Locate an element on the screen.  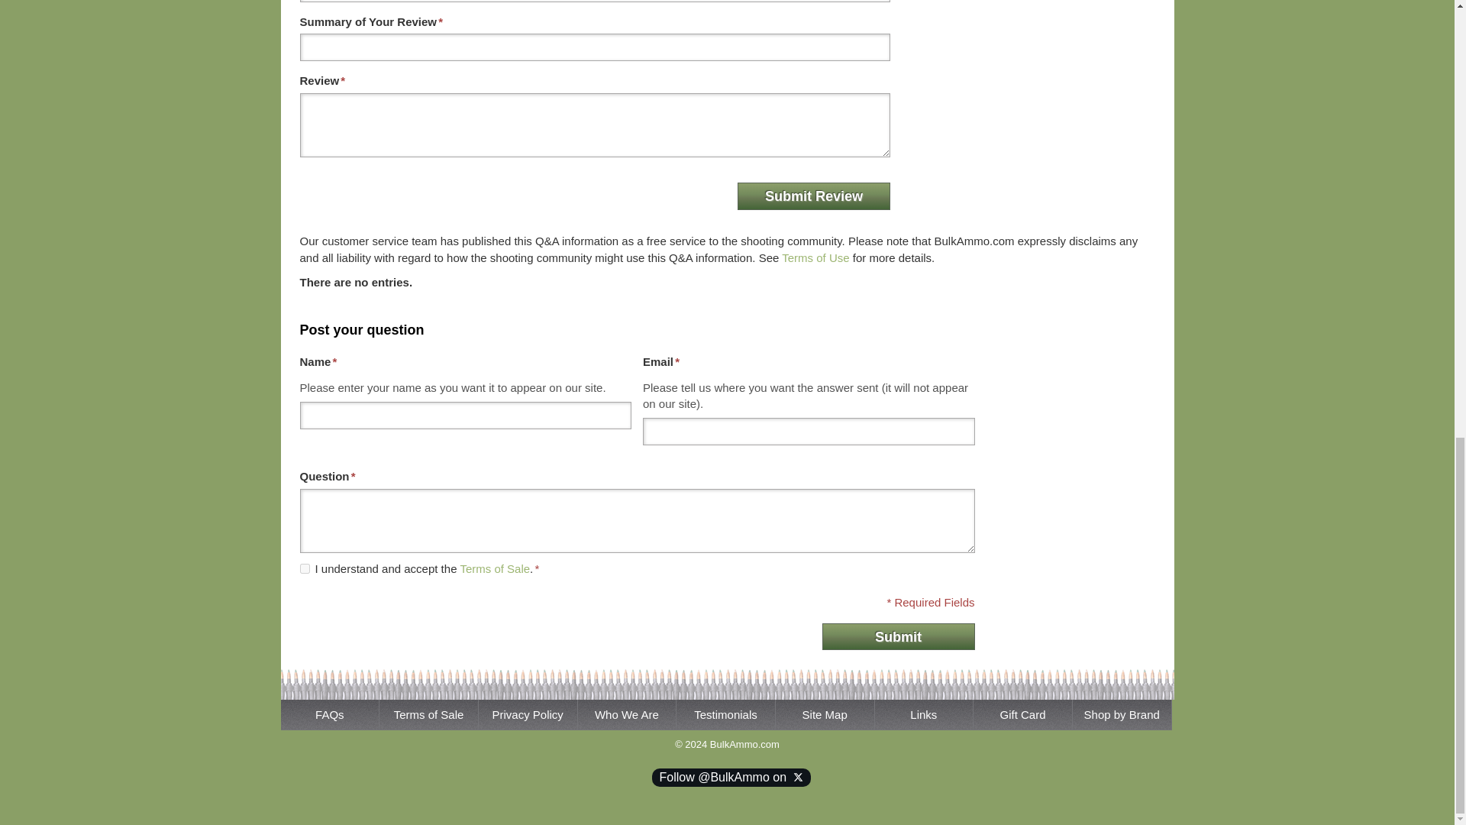
on is located at coordinates (304, 568).